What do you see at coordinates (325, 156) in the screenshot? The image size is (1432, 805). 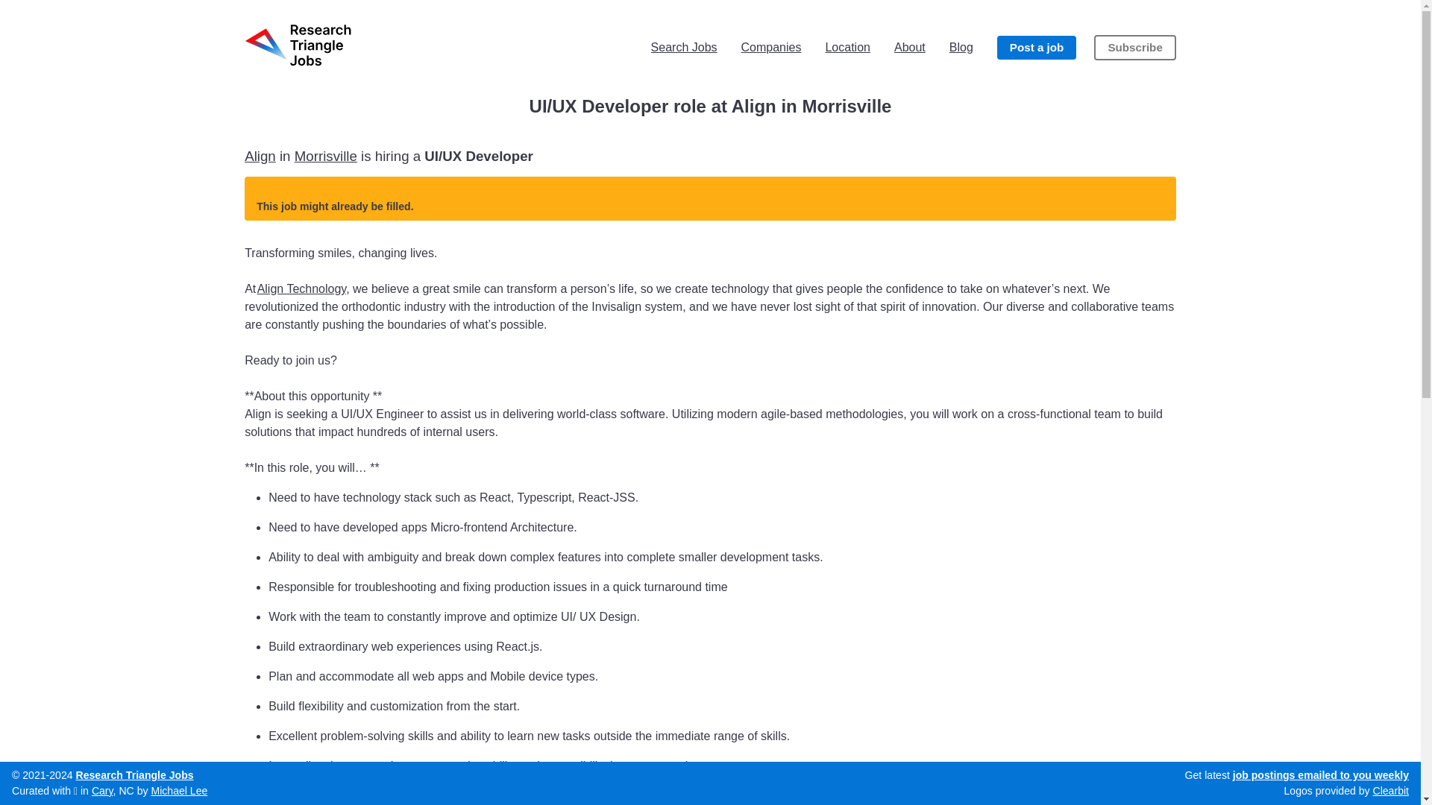 I see `Morrisville` at bounding box center [325, 156].